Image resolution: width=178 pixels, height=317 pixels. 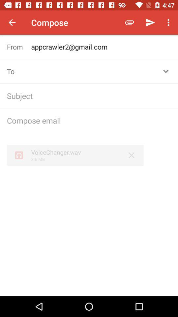 What do you see at coordinates (150, 22) in the screenshot?
I see `click the send icon` at bounding box center [150, 22].